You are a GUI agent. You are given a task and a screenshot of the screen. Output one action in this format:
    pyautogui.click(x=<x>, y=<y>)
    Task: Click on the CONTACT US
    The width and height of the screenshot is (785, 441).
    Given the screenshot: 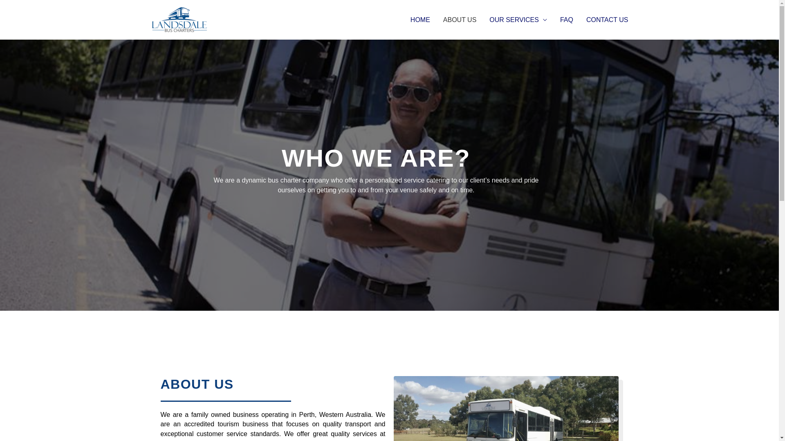 What is the action you would take?
    pyautogui.click(x=608, y=20)
    